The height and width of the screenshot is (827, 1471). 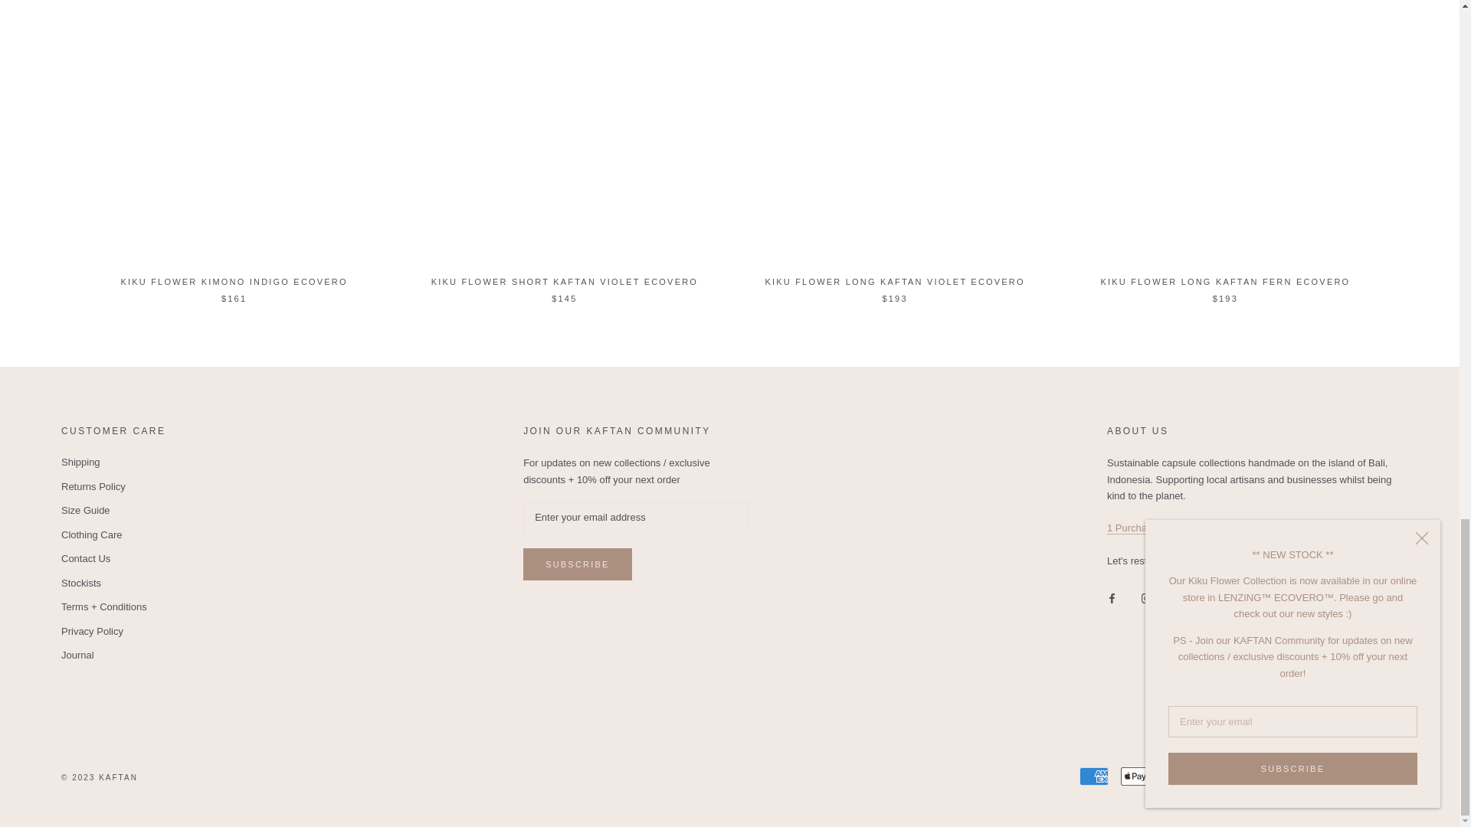 I want to click on Visa, so click(x=1384, y=776).